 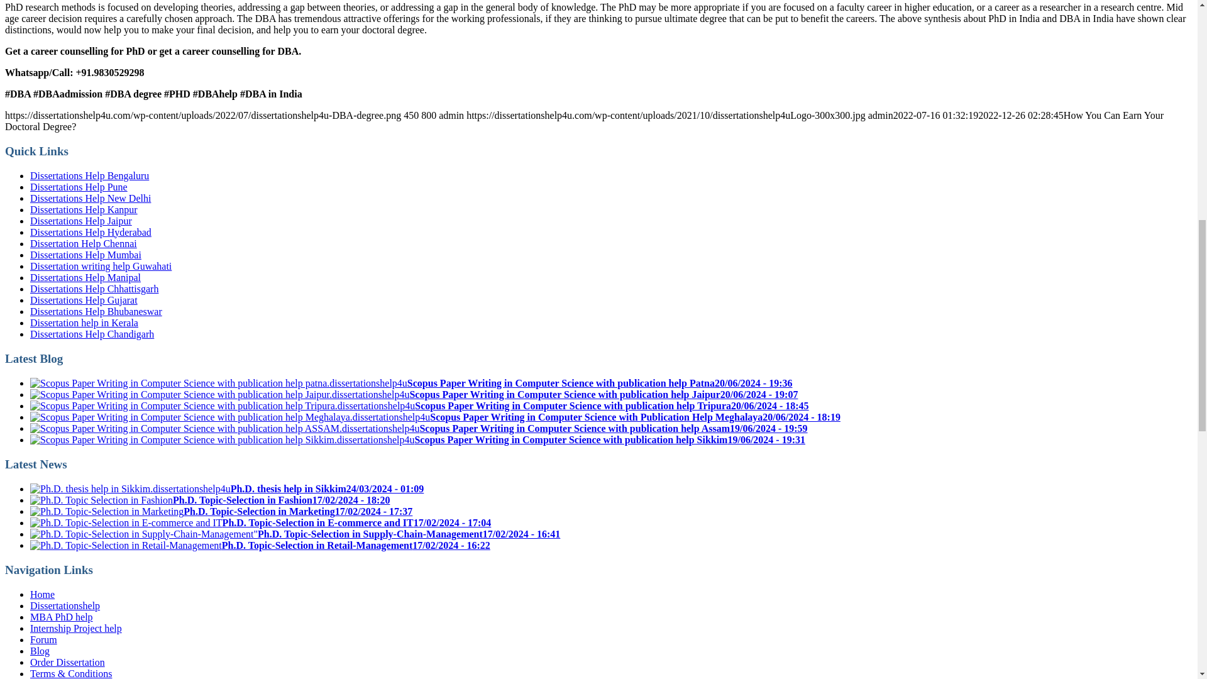 What do you see at coordinates (96, 312) in the screenshot?
I see `Dissertations Help Bhubaneswar` at bounding box center [96, 312].